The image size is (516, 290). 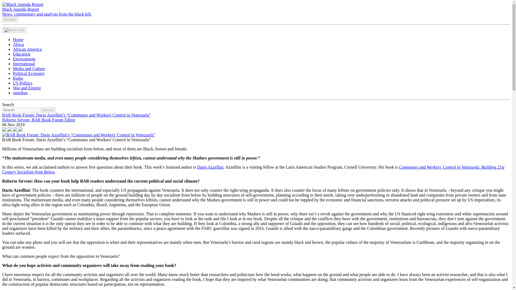 I want to click on Donate, so click(x=10, y=19).